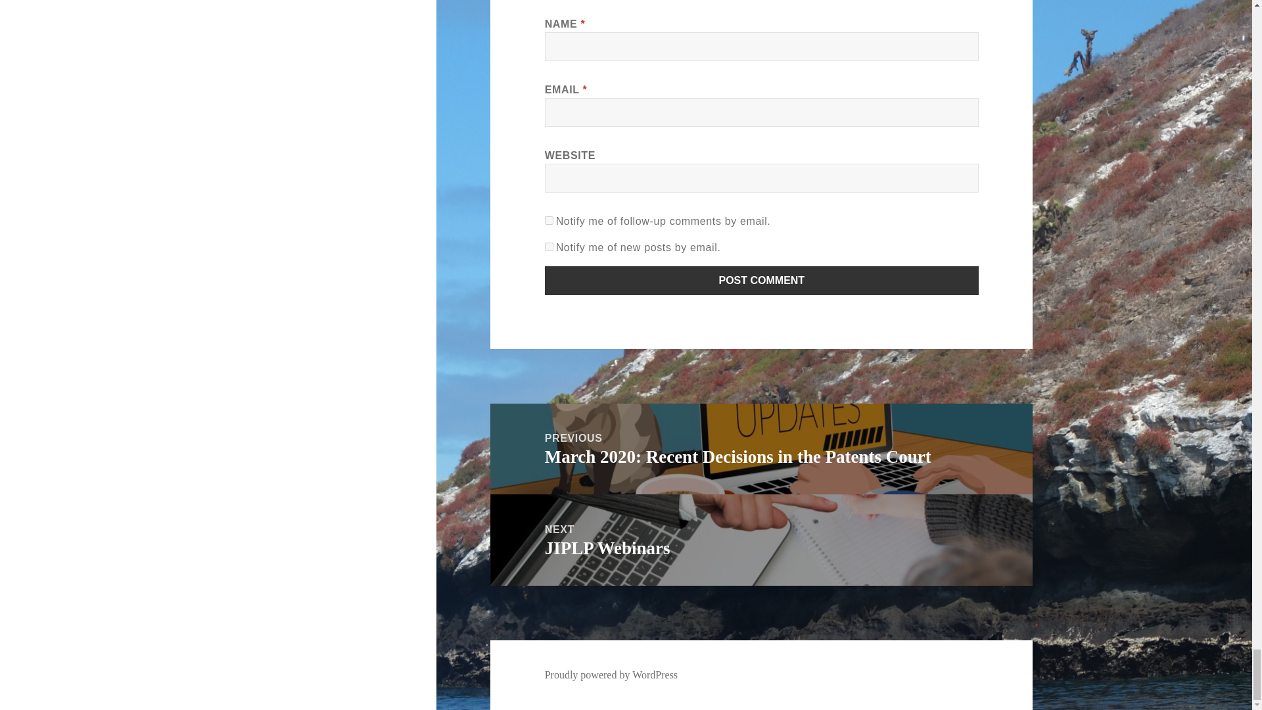 The image size is (1262, 710). What do you see at coordinates (762, 281) in the screenshot?
I see `Post Comment` at bounding box center [762, 281].